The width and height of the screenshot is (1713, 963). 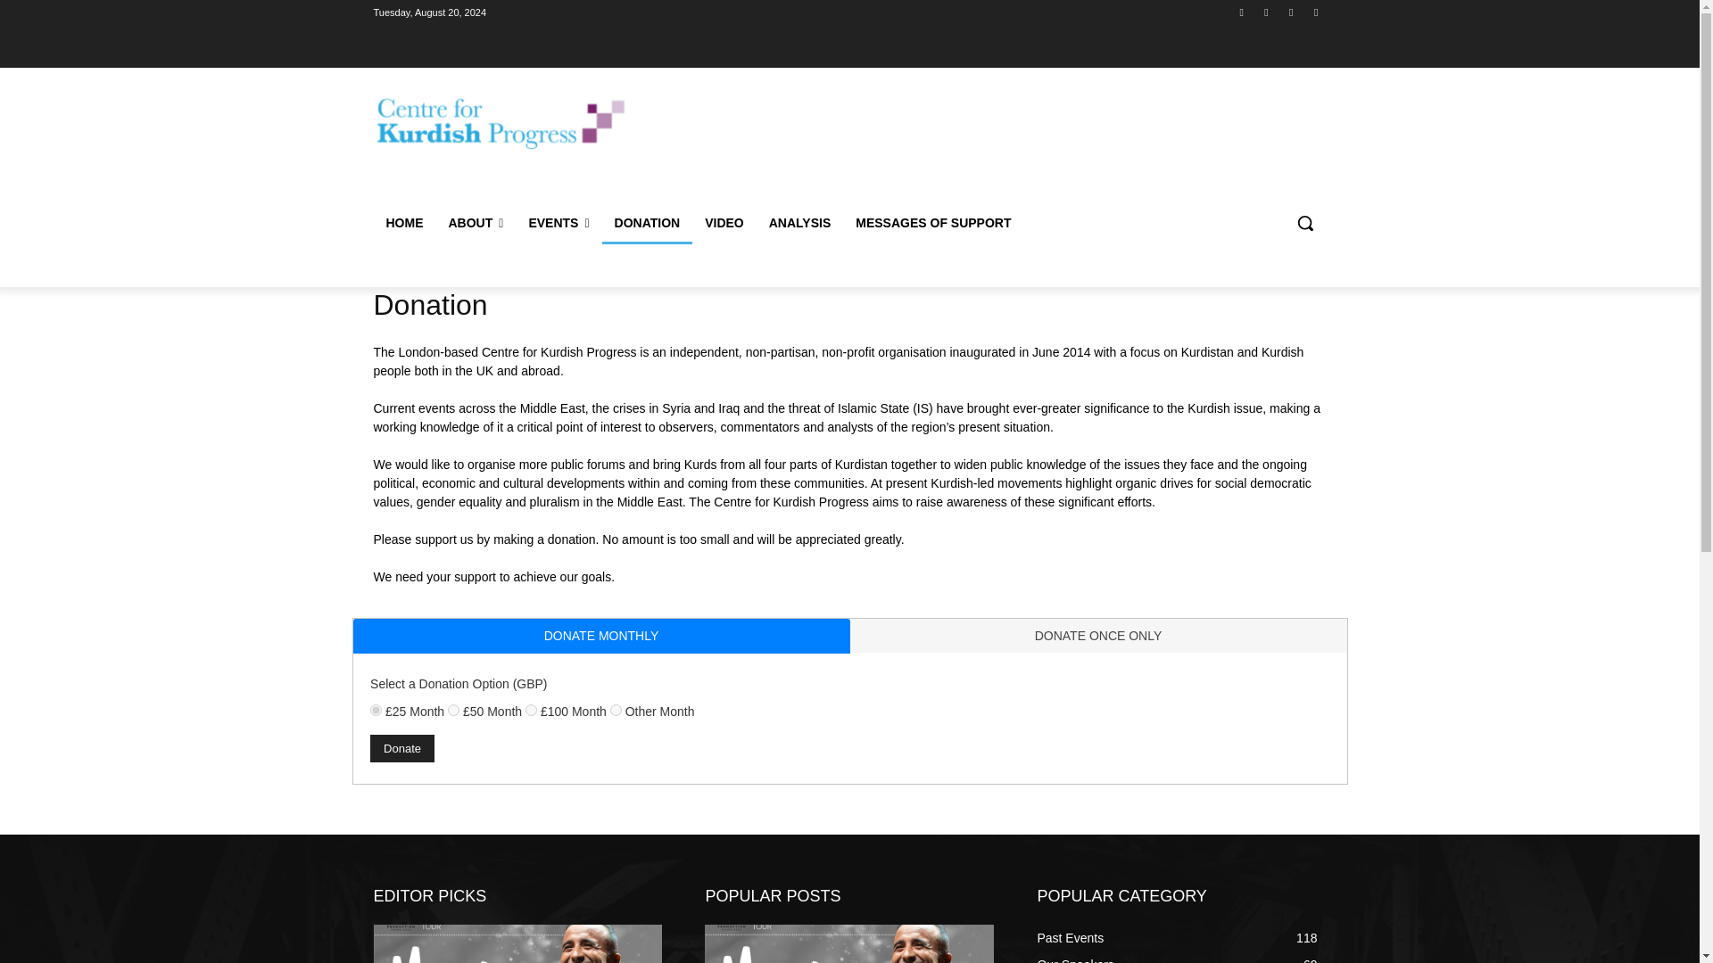 What do you see at coordinates (1315, 12) in the screenshot?
I see `Youtube` at bounding box center [1315, 12].